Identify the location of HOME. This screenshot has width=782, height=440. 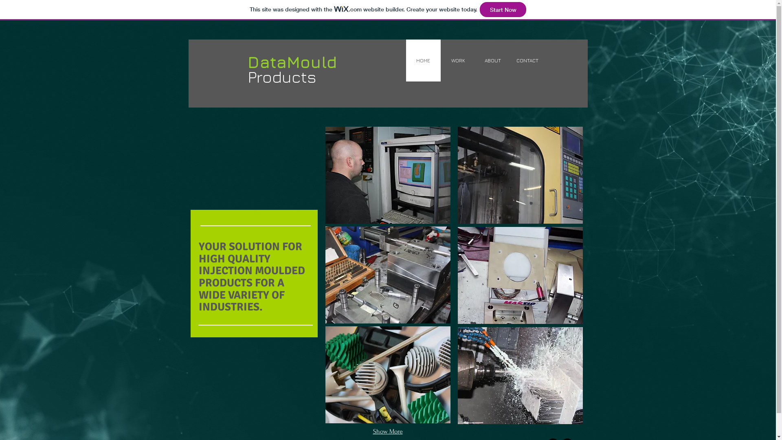
(423, 60).